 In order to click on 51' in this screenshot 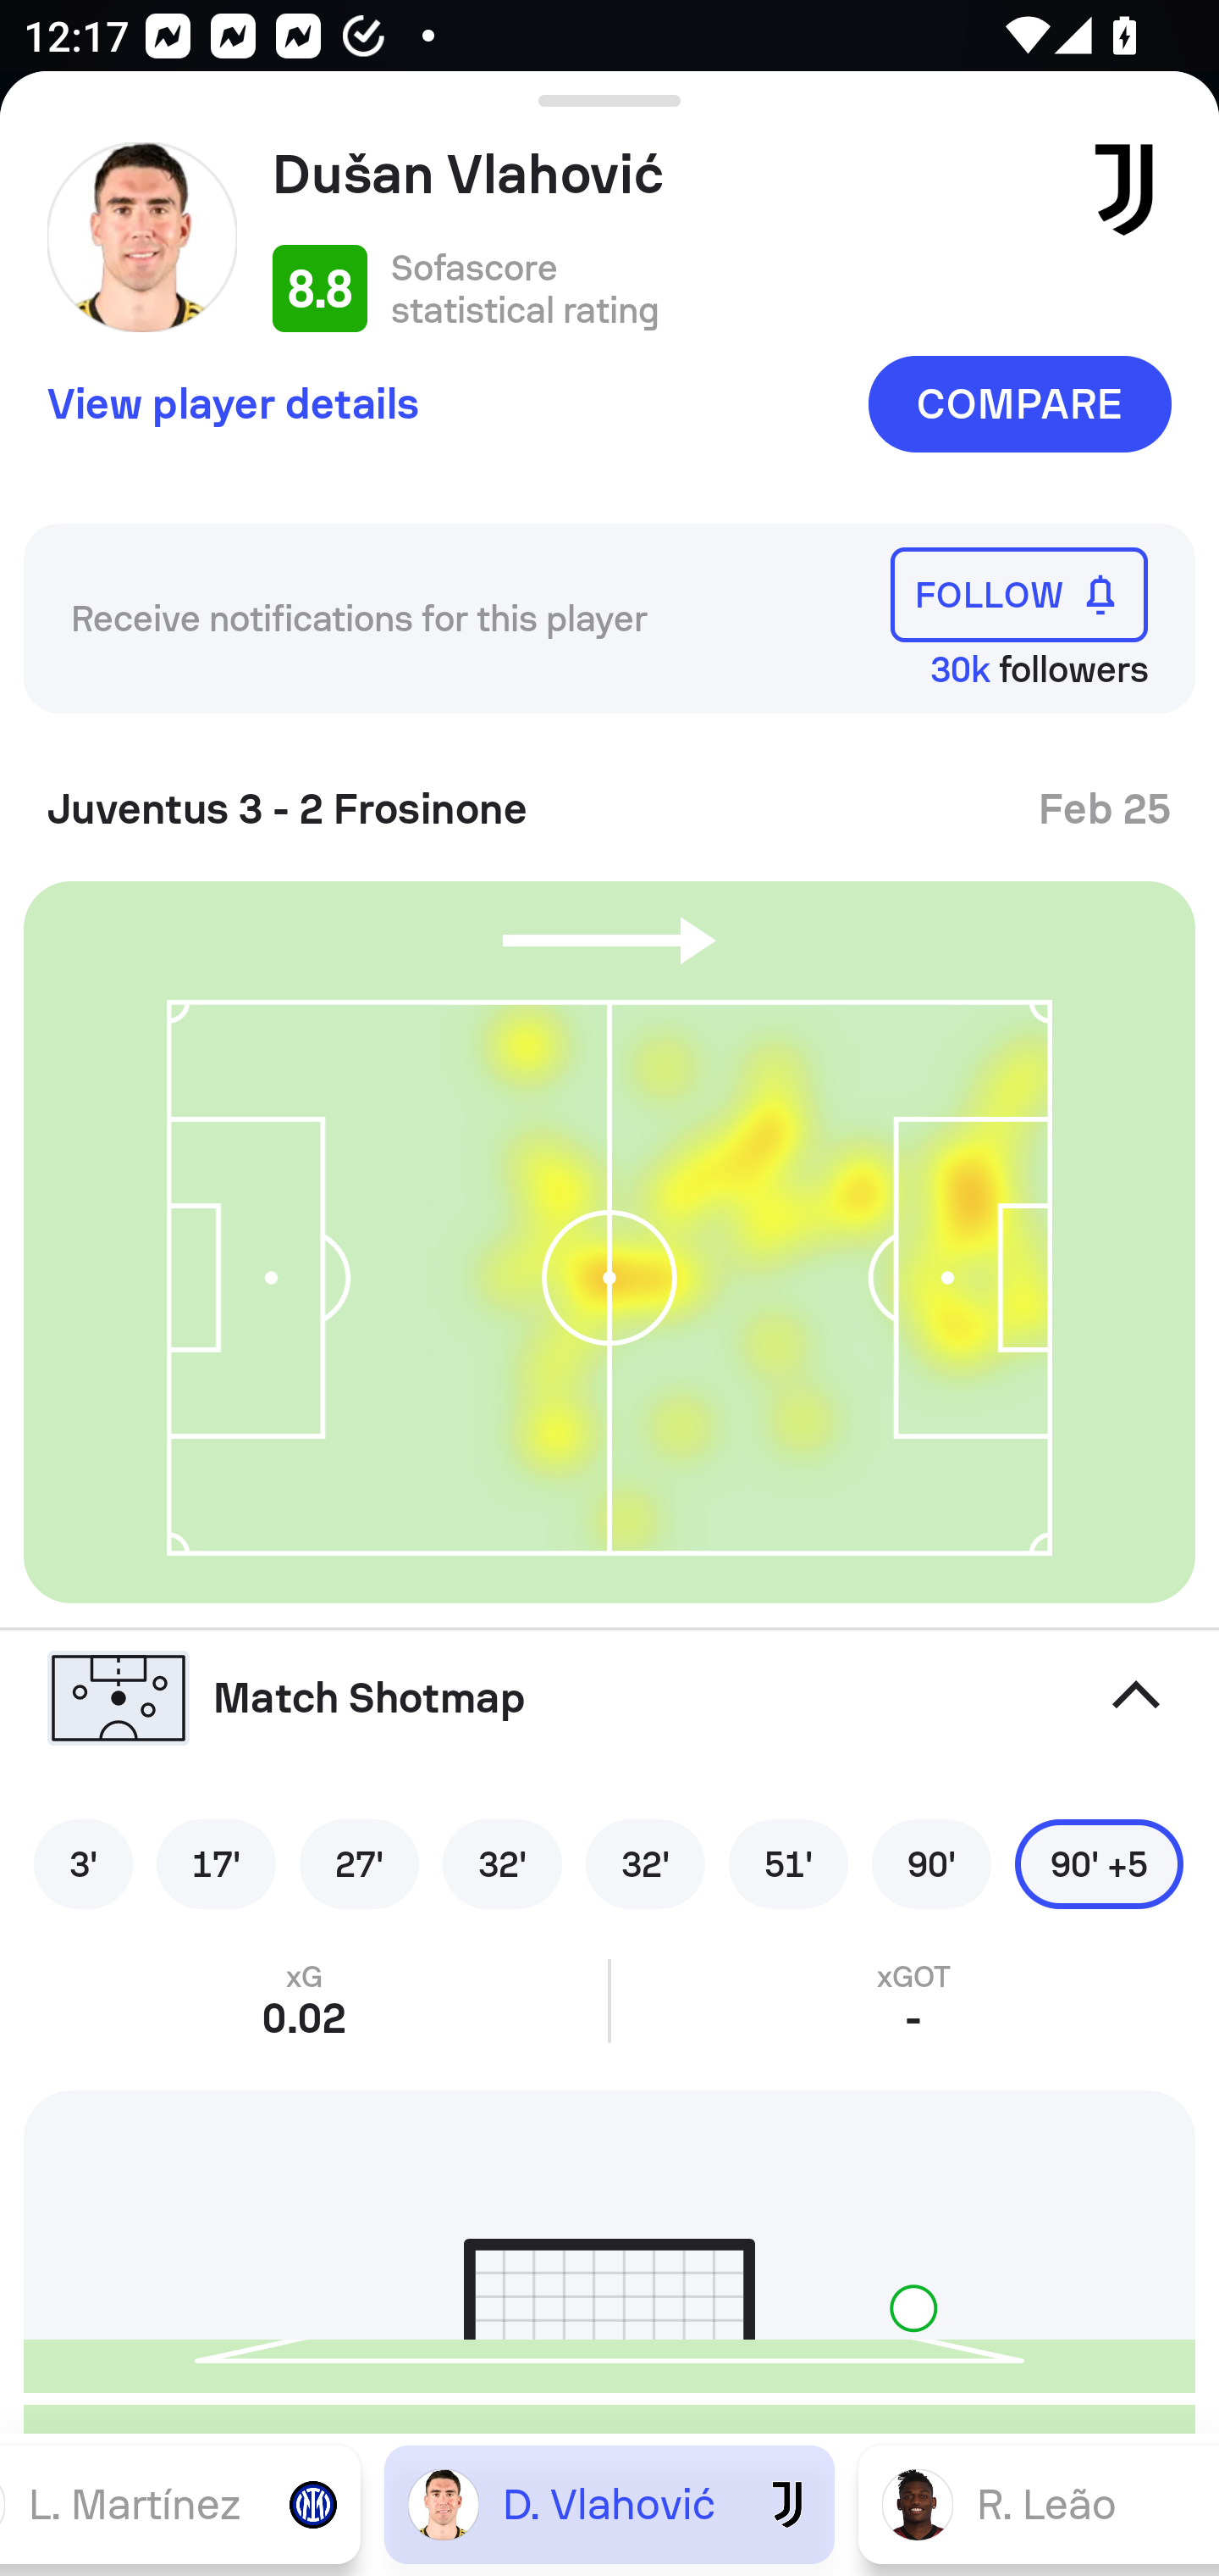, I will do `click(788, 1863)`.